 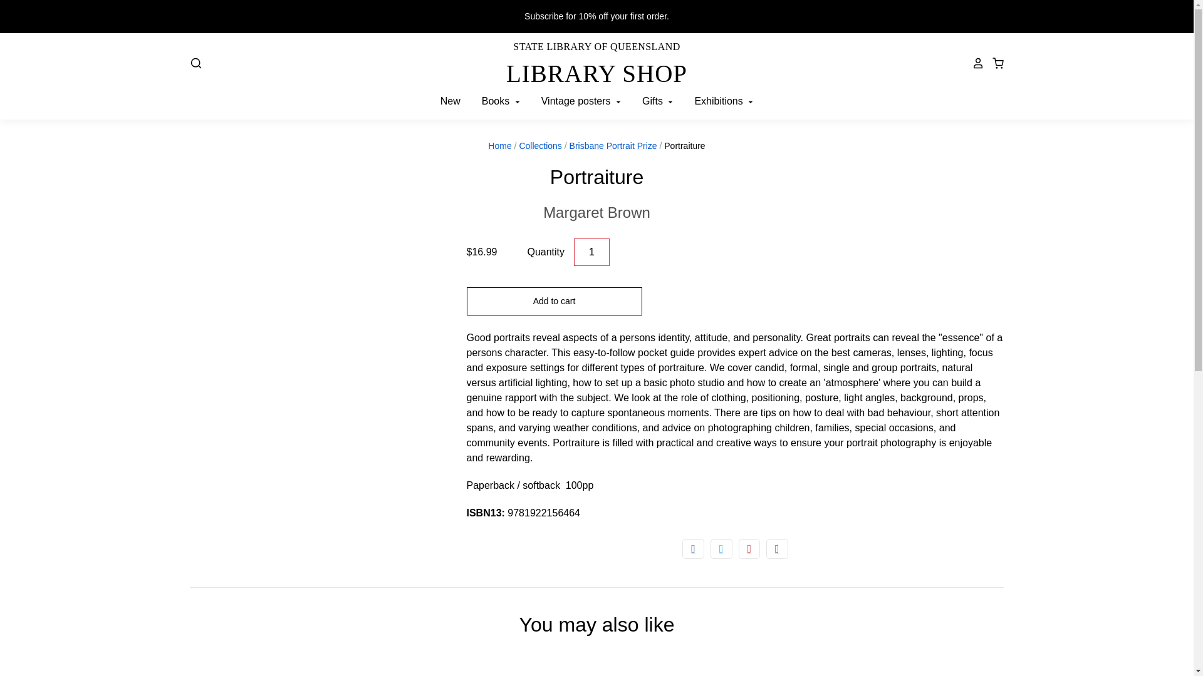 What do you see at coordinates (591, 252) in the screenshot?
I see `1` at bounding box center [591, 252].